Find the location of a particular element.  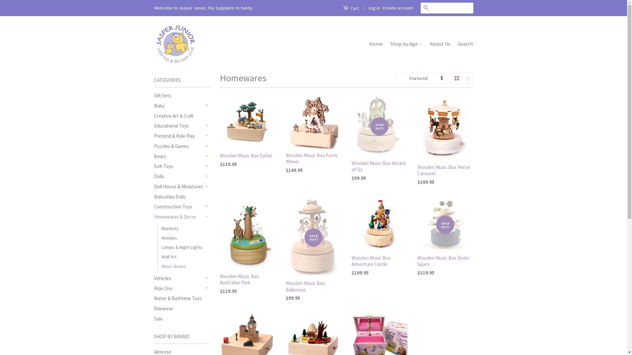

Mobiles is located at coordinates (185, 238).